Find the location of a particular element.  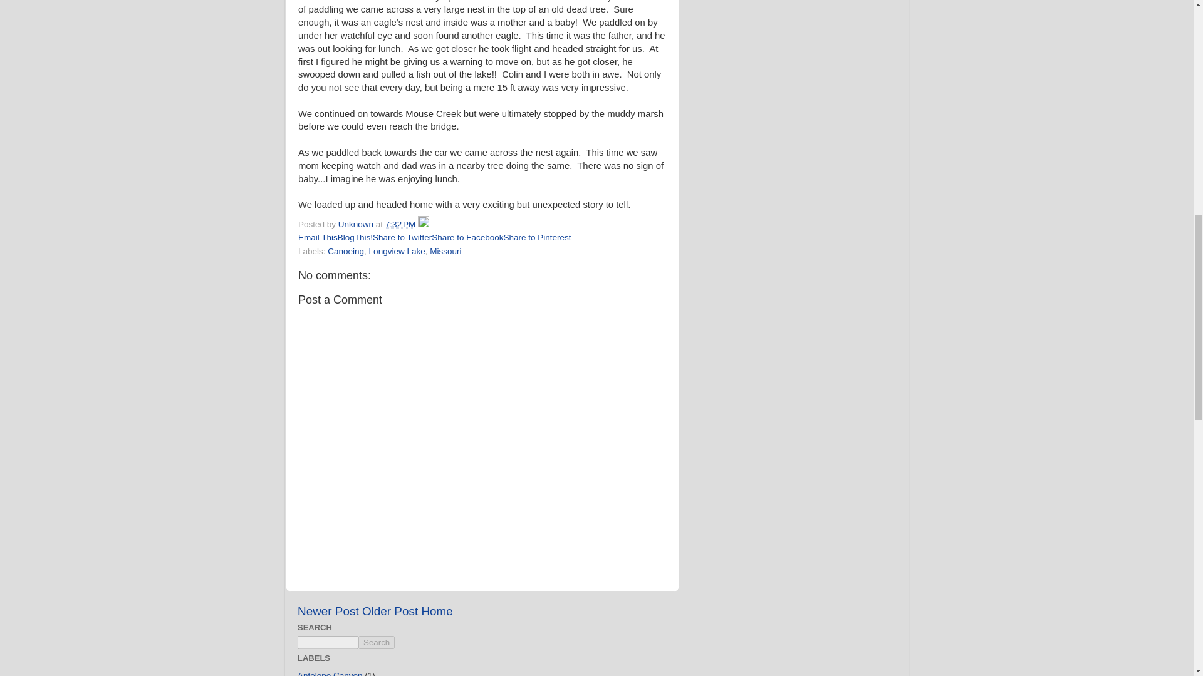

search is located at coordinates (376, 642).